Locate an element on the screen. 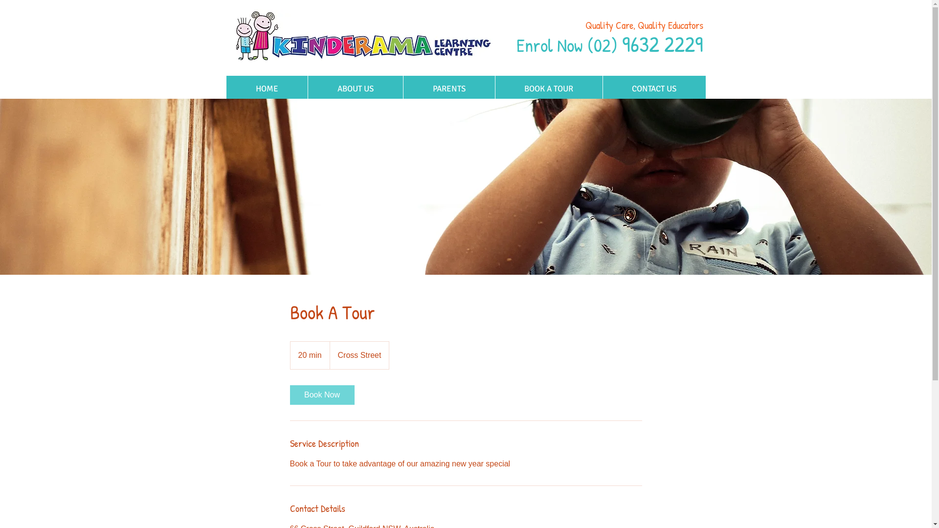 The image size is (939, 528). PARENTS is located at coordinates (449, 89).